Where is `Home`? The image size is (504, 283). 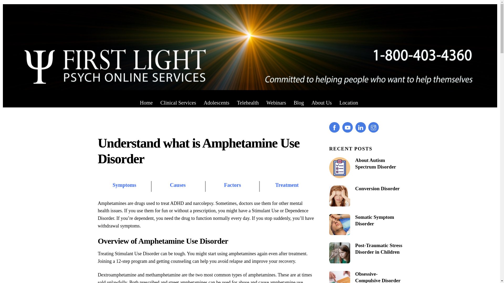
Home is located at coordinates (146, 103).